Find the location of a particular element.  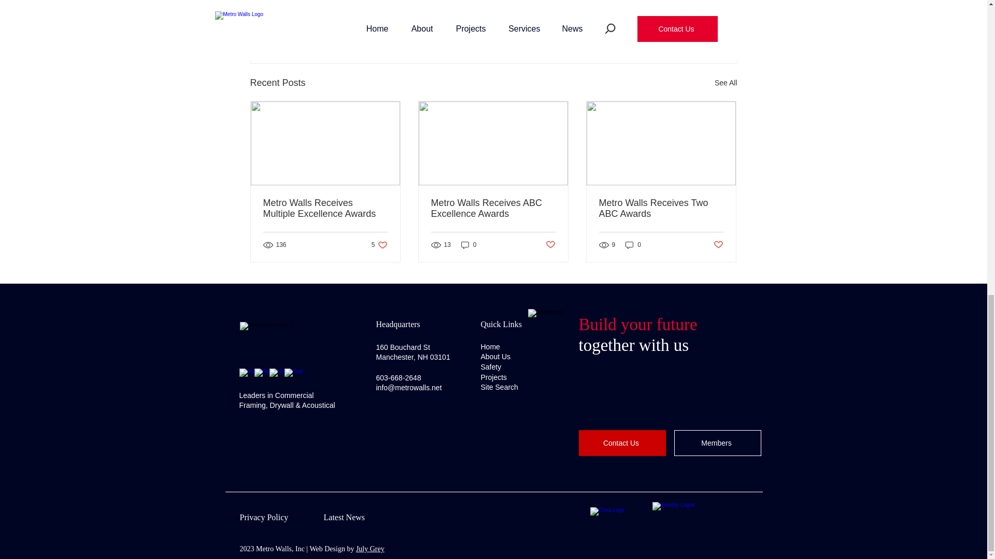

See All is located at coordinates (550, 245).